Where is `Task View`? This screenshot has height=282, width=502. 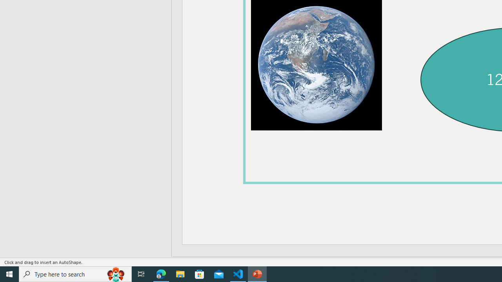
Task View is located at coordinates (141, 274).